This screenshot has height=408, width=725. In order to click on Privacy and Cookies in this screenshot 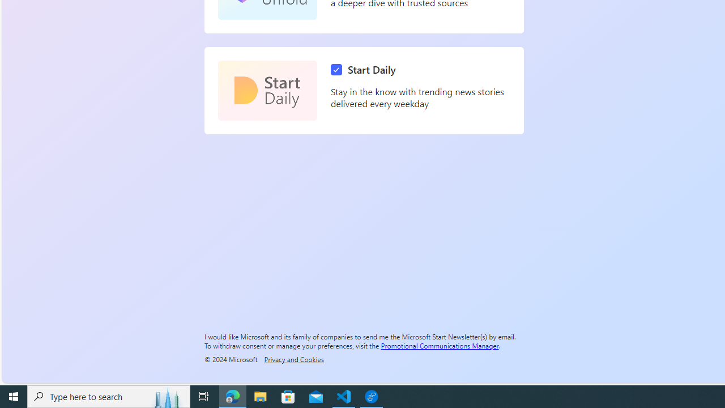, I will do `click(293, 359)`.